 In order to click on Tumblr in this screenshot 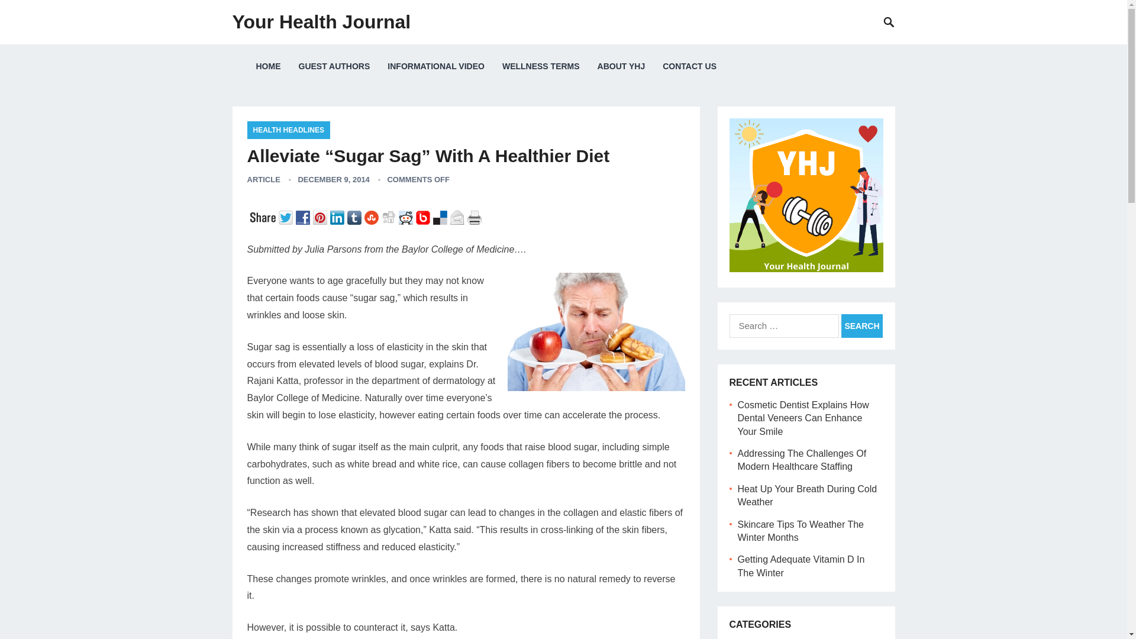, I will do `click(355, 217)`.